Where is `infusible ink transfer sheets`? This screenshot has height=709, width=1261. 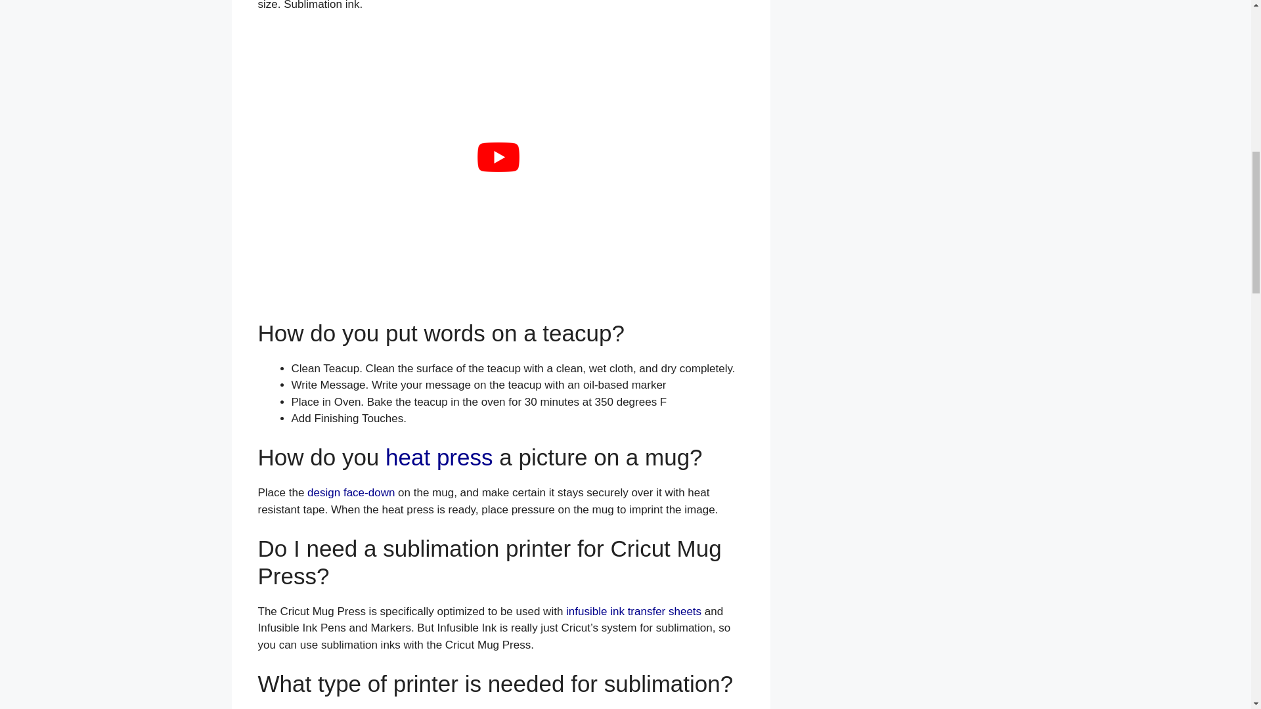 infusible ink transfer sheets is located at coordinates (633, 611).